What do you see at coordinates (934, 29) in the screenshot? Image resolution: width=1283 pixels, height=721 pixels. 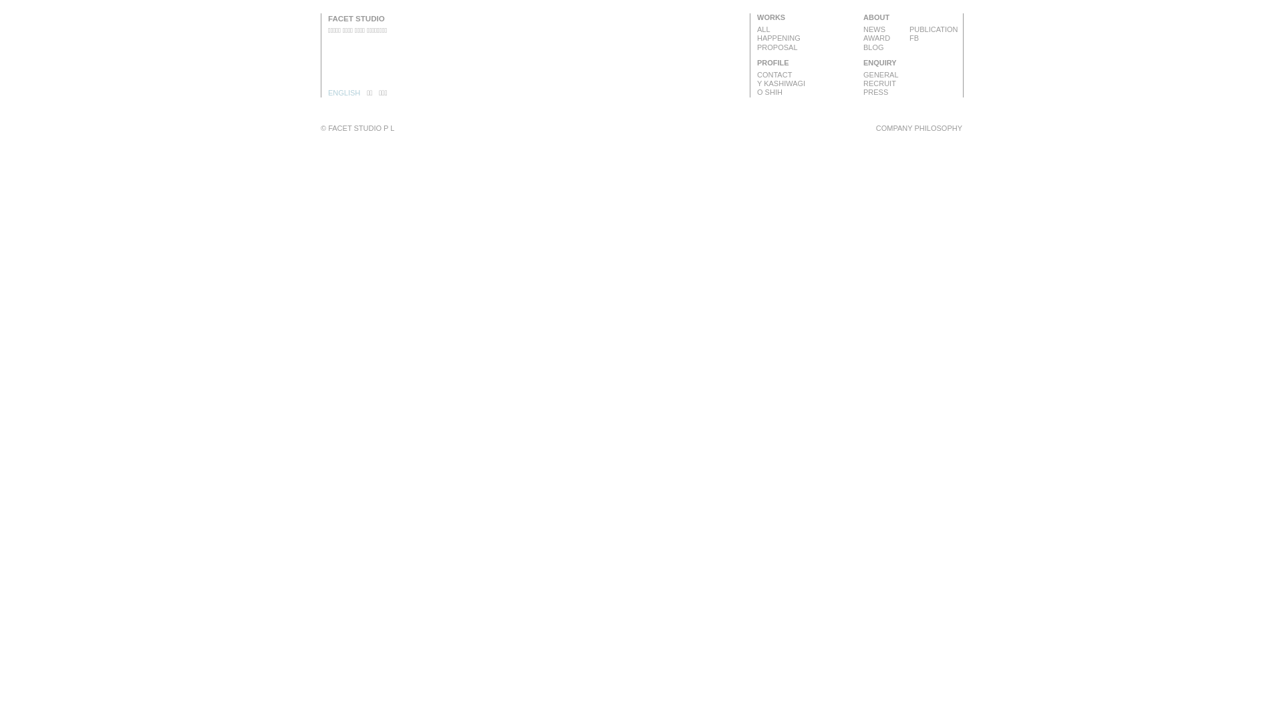 I see `PUBLICATION` at bounding box center [934, 29].